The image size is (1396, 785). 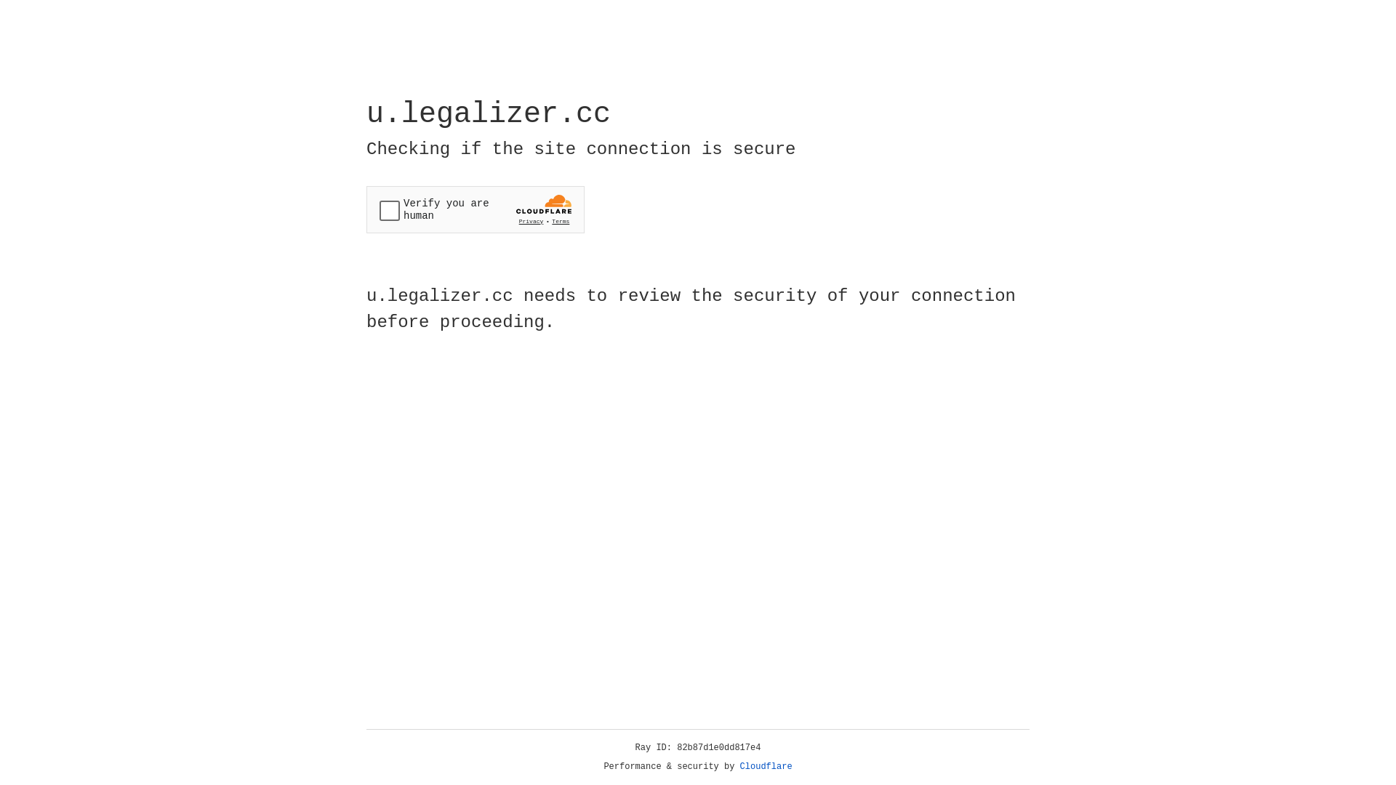 What do you see at coordinates (766, 767) in the screenshot?
I see `Cloudflare` at bounding box center [766, 767].